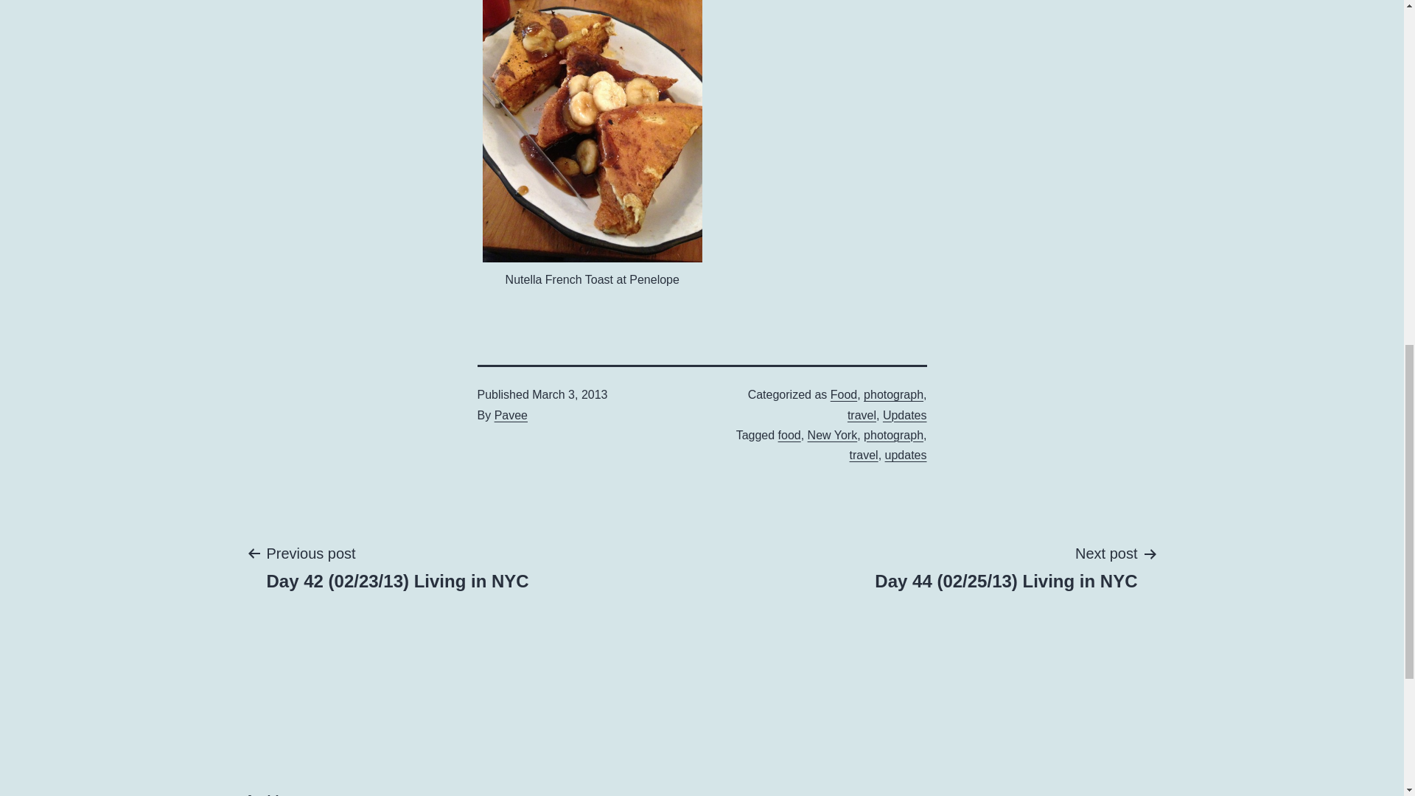  What do you see at coordinates (862, 416) in the screenshot?
I see `travel` at bounding box center [862, 416].